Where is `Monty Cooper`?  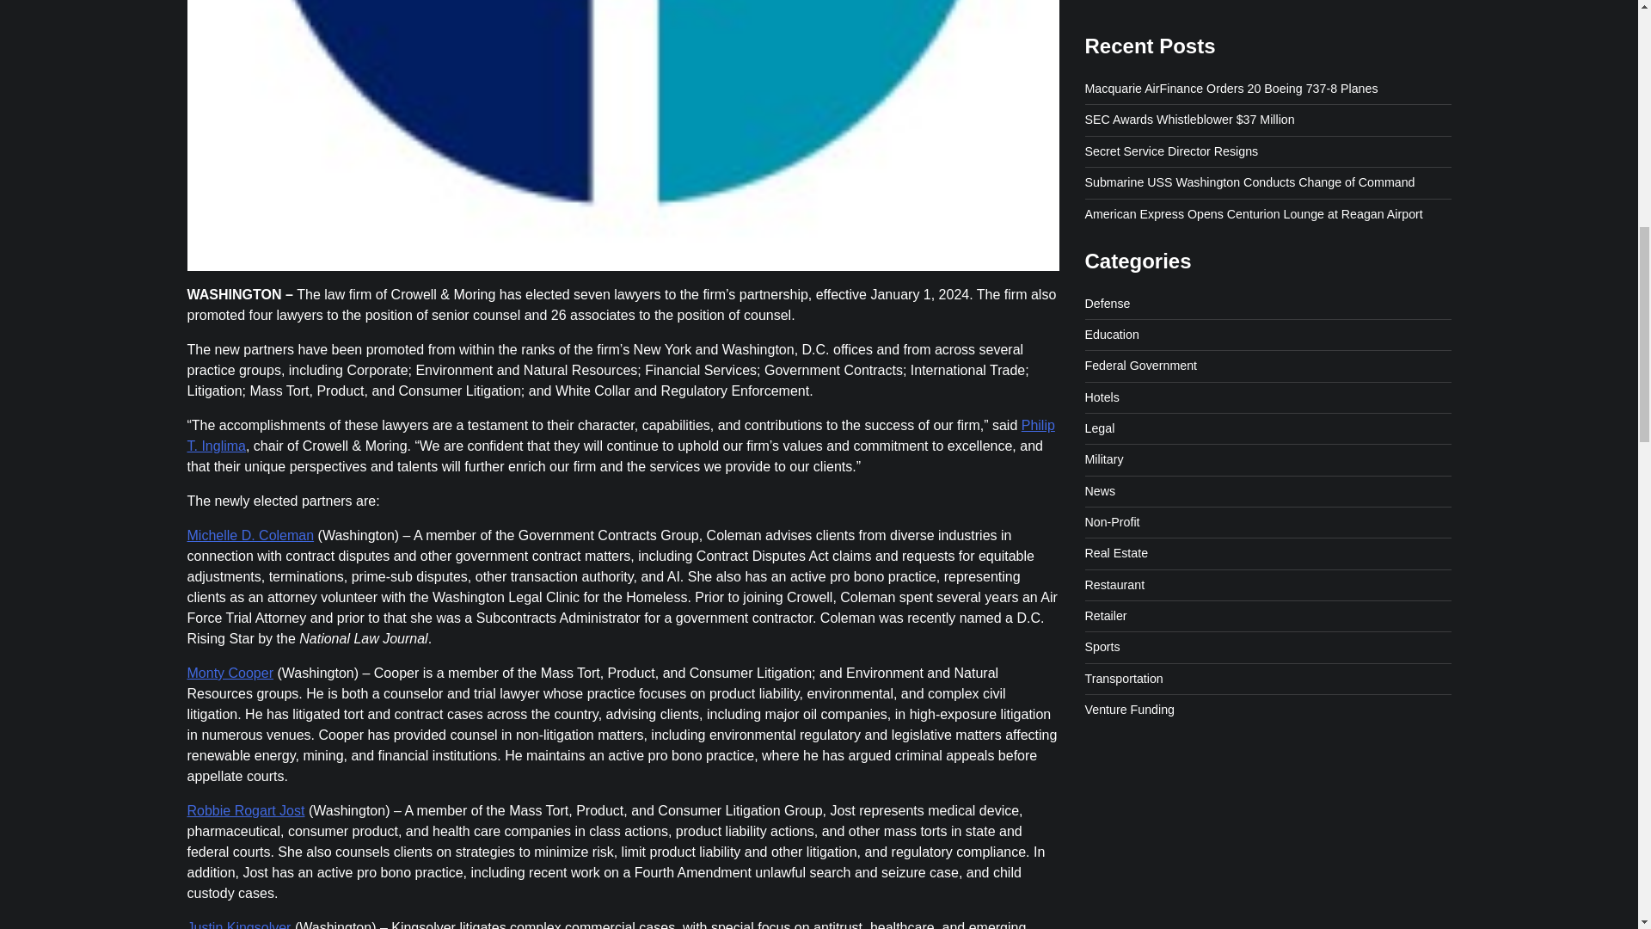
Monty Cooper is located at coordinates (230, 673).